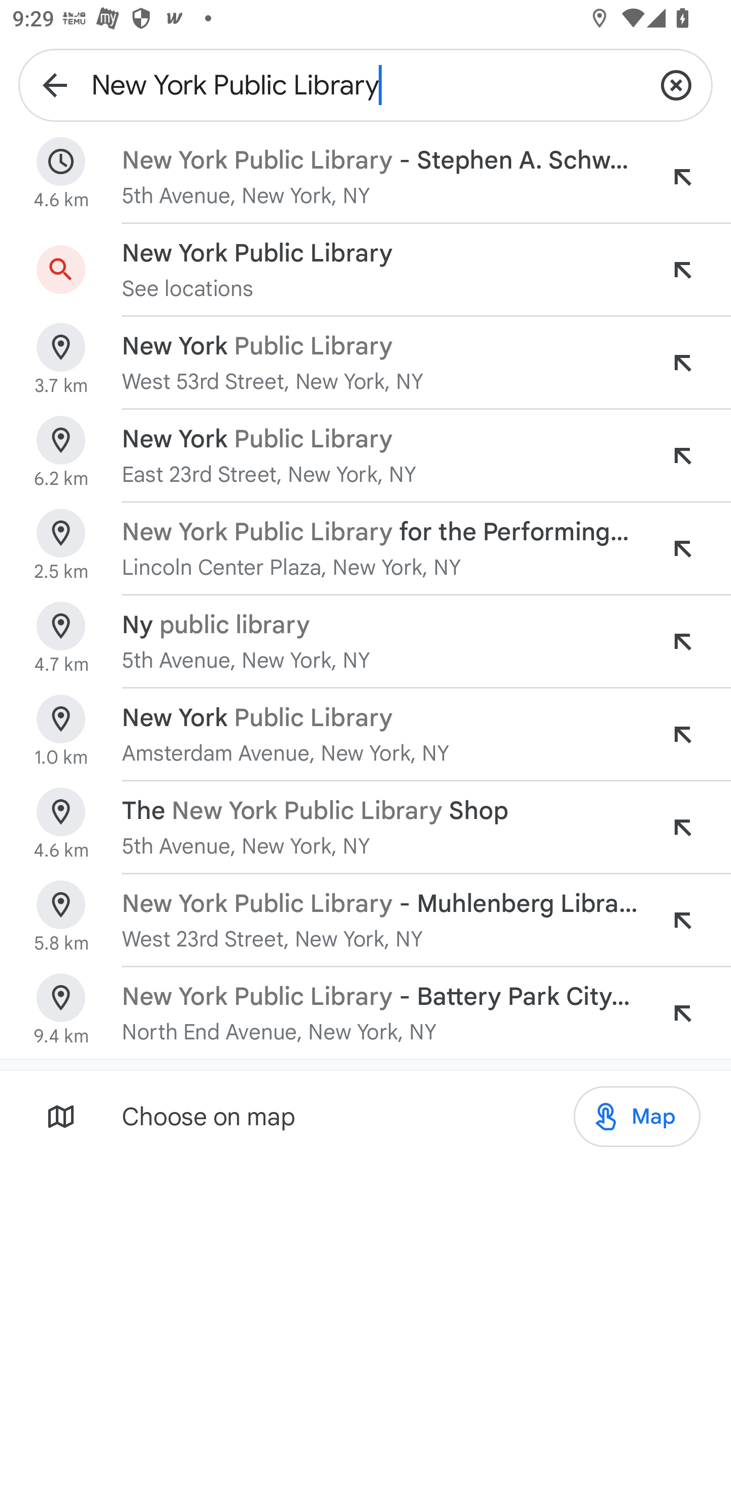 This screenshot has height=1503, width=731. What do you see at coordinates (365, 1116) in the screenshot?
I see `Choose on map Map Map Map` at bounding box center [365, 1116].